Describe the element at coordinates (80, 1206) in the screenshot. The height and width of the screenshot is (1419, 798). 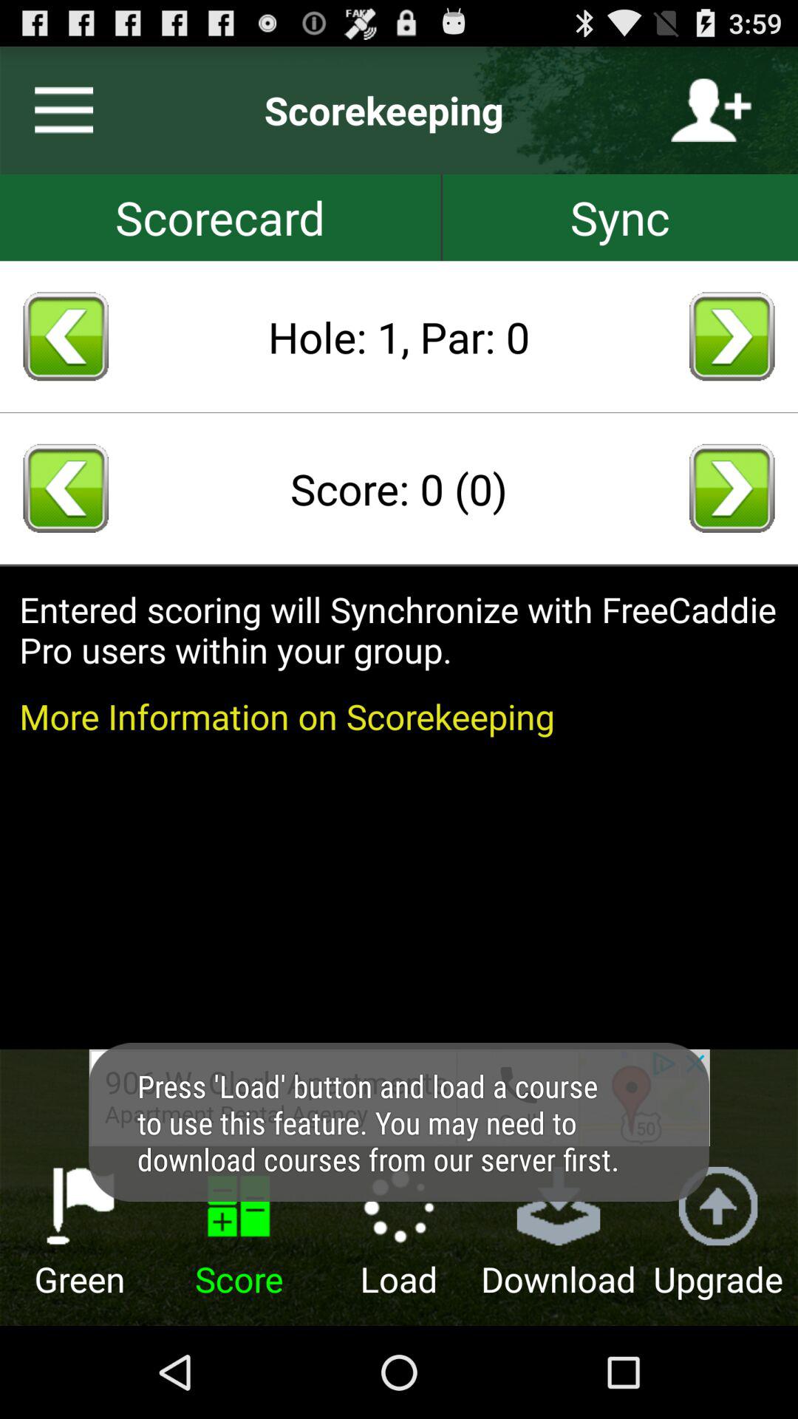
I see `the white colored icon above the text green` at that location.